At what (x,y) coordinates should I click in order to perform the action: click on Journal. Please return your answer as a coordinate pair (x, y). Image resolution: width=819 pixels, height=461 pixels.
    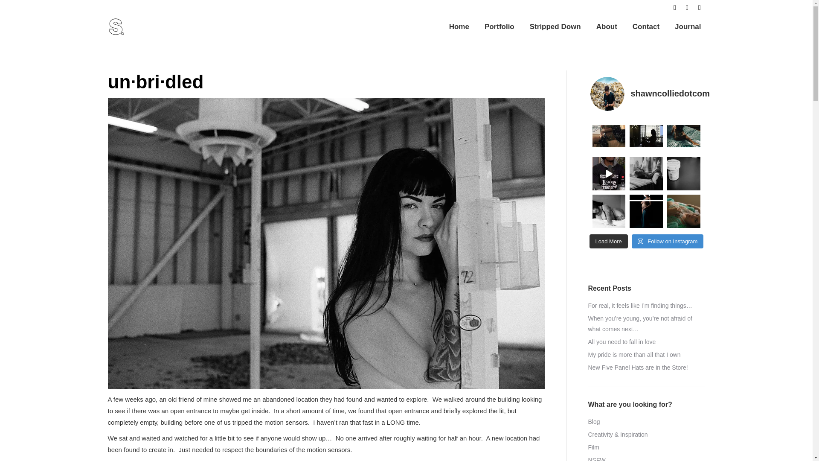
    Looking at the image, I should click on (688, 26).